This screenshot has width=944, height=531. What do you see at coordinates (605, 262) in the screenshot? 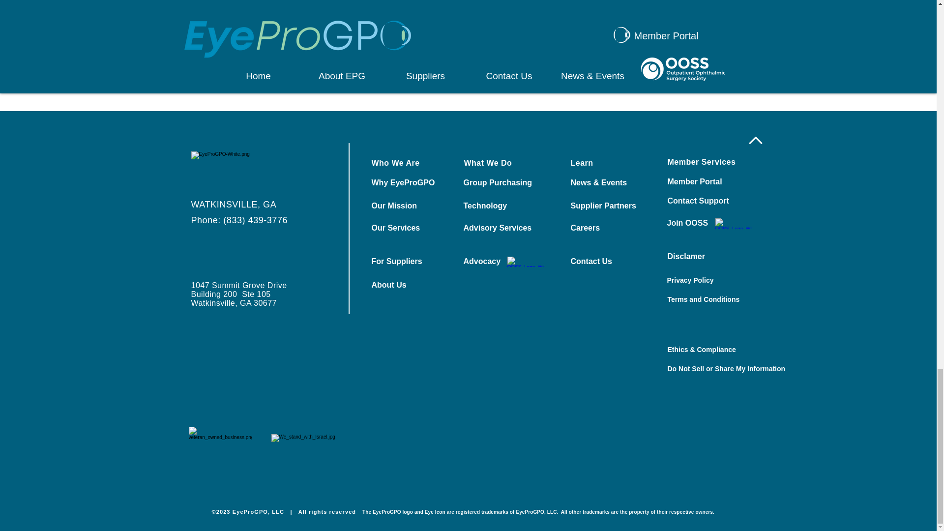
I see `Contact Us` at bounding box center [605, 262].